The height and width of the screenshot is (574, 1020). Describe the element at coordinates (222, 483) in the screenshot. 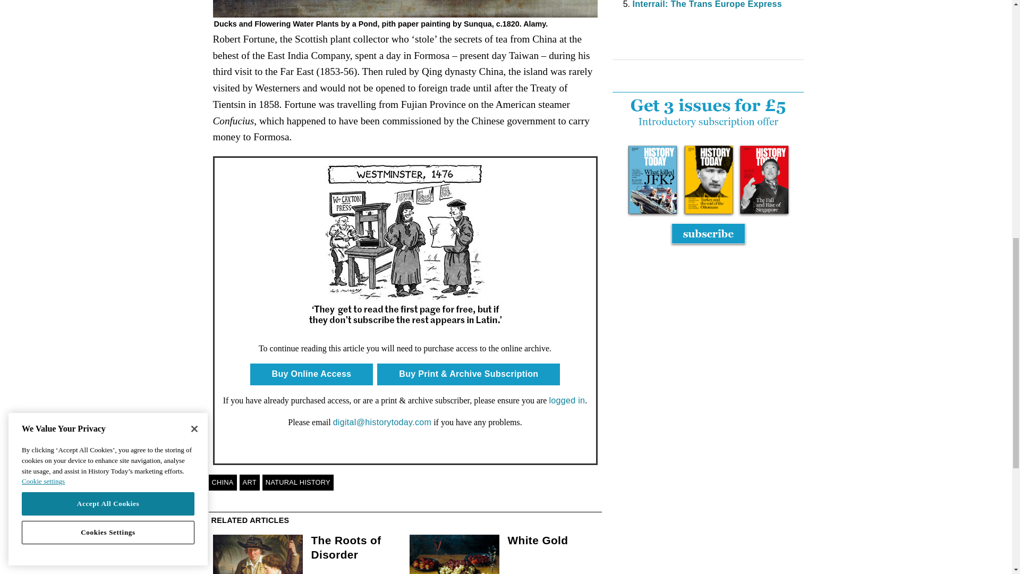

I see `CHINA` at that location.